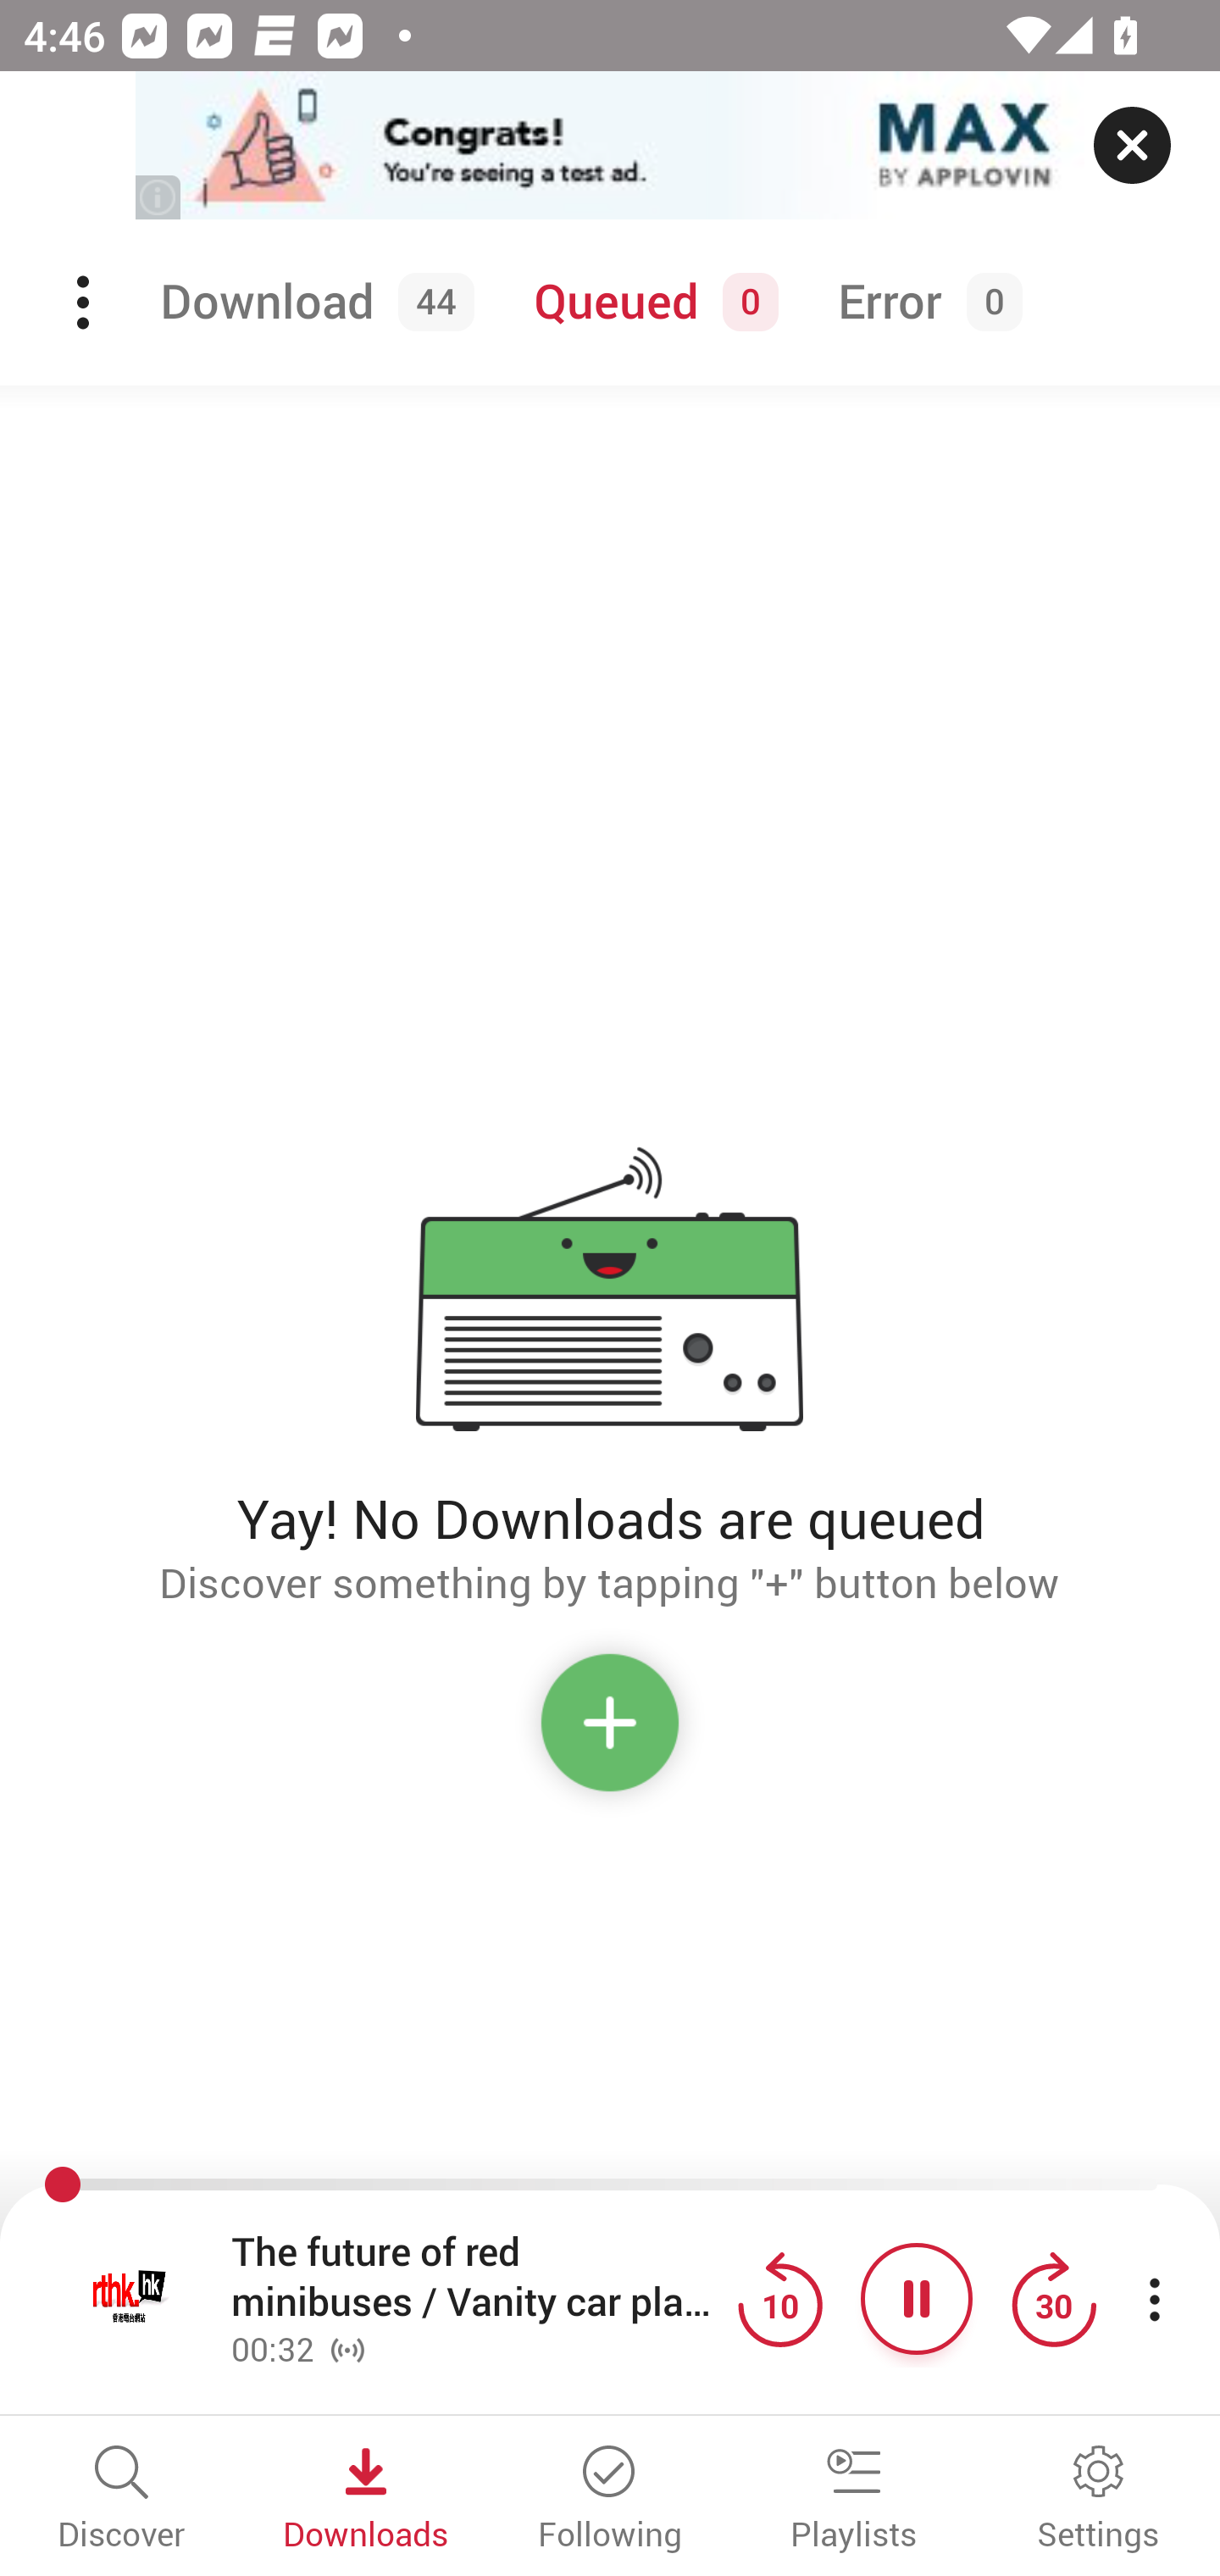 This screenshot has width=1220, height=2576. I want to click on Menu, so click(86, 303).